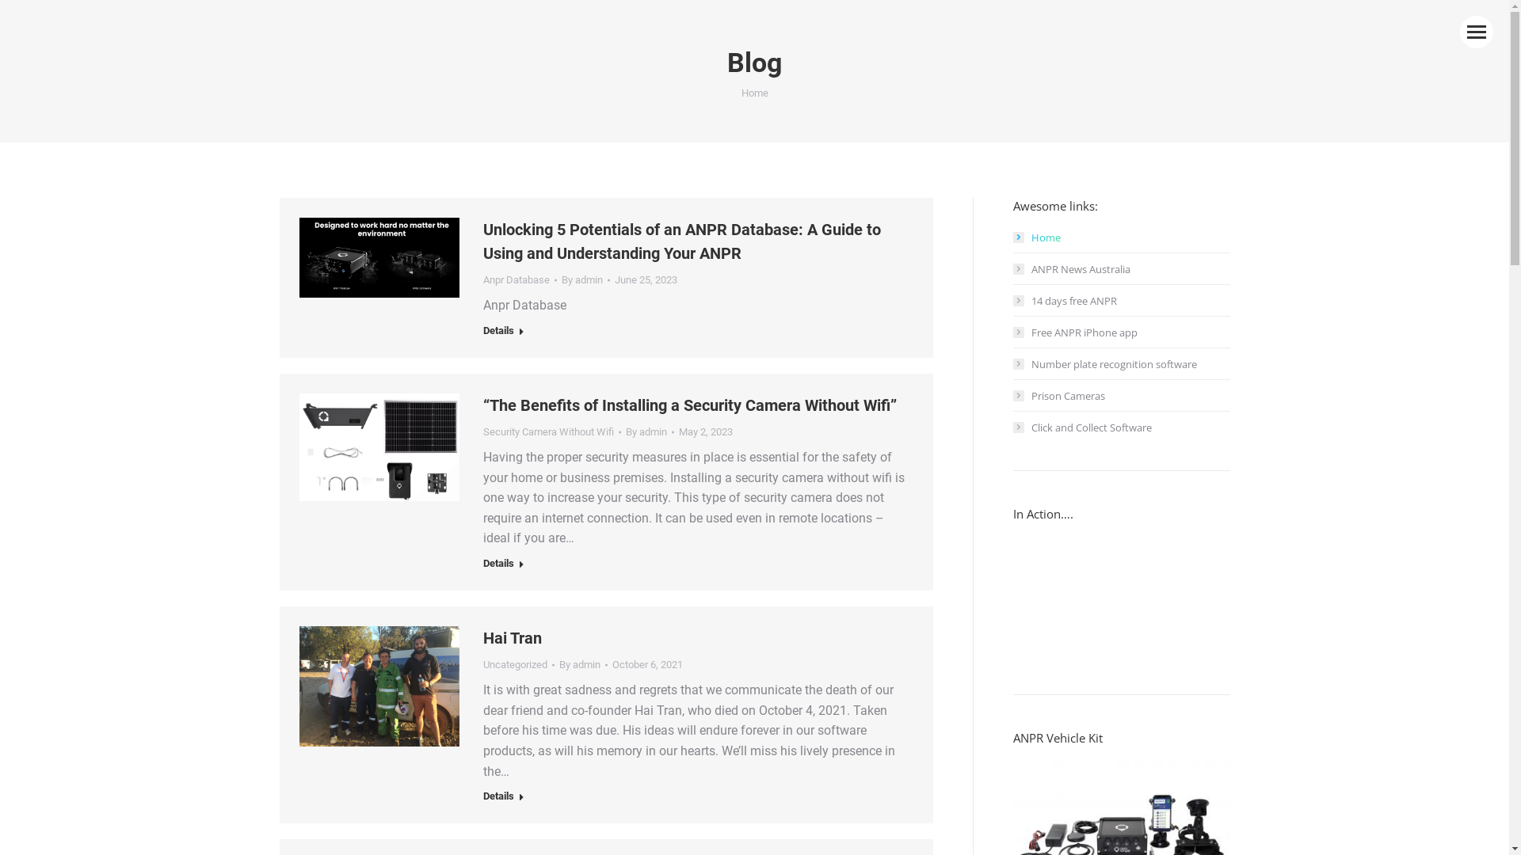 The height and width of the screenshot is (855, 1521). I want to click on Home, so click(755, 93).